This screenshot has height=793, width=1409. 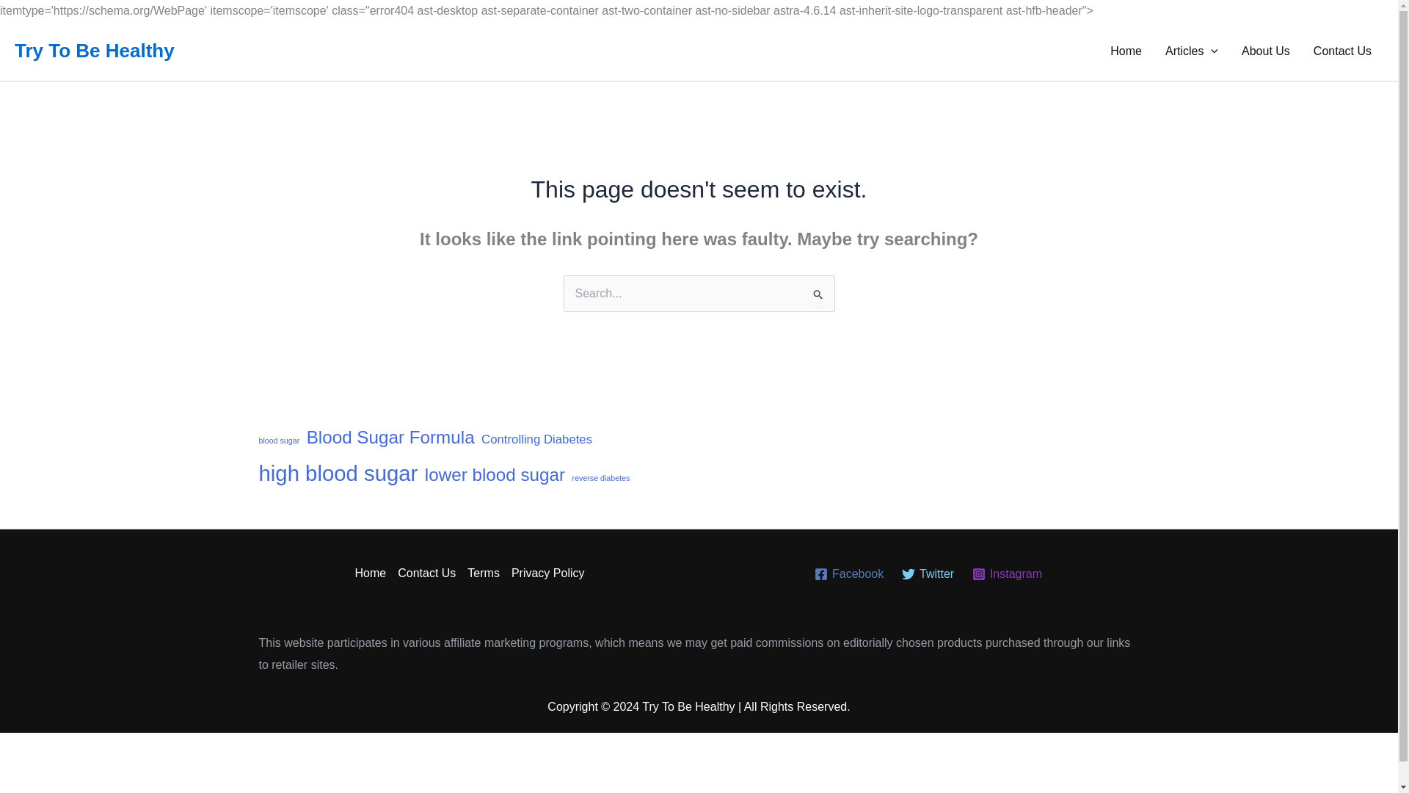 What do you see at coordinates (390, 437) in the screenshot?
I see `Blood Sugar Formula` at bounding box center [390, 437].